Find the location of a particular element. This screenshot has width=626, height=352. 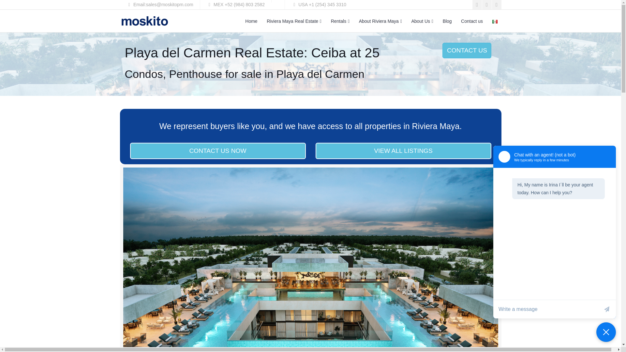

Condos is located at coordinates (143, 74).